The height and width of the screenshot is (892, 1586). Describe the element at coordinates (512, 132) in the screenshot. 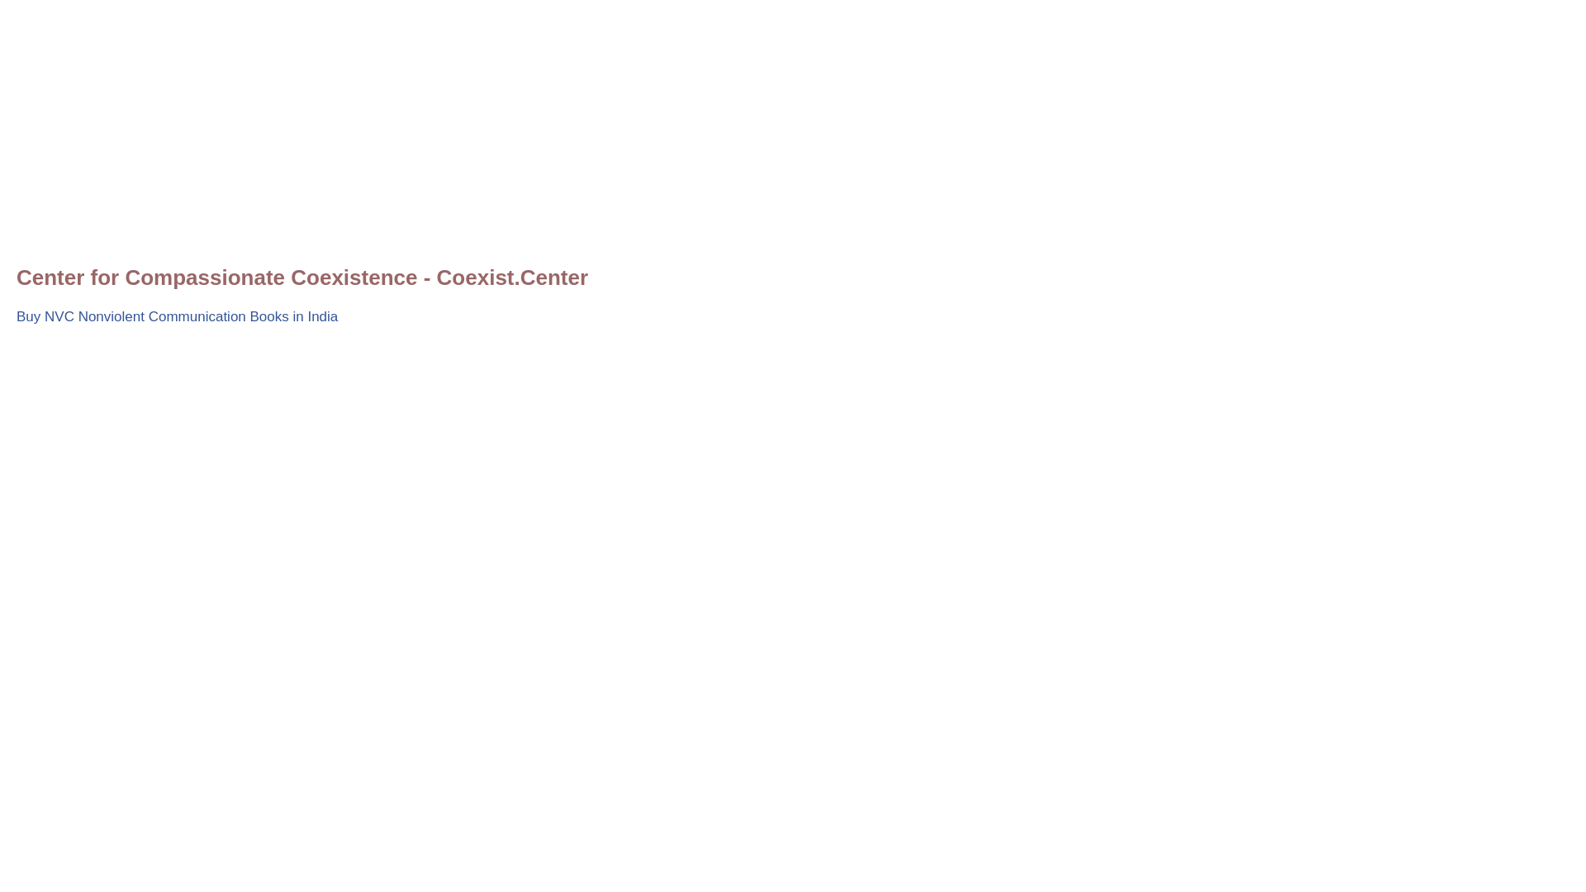

I see `Advertisement` at that location.